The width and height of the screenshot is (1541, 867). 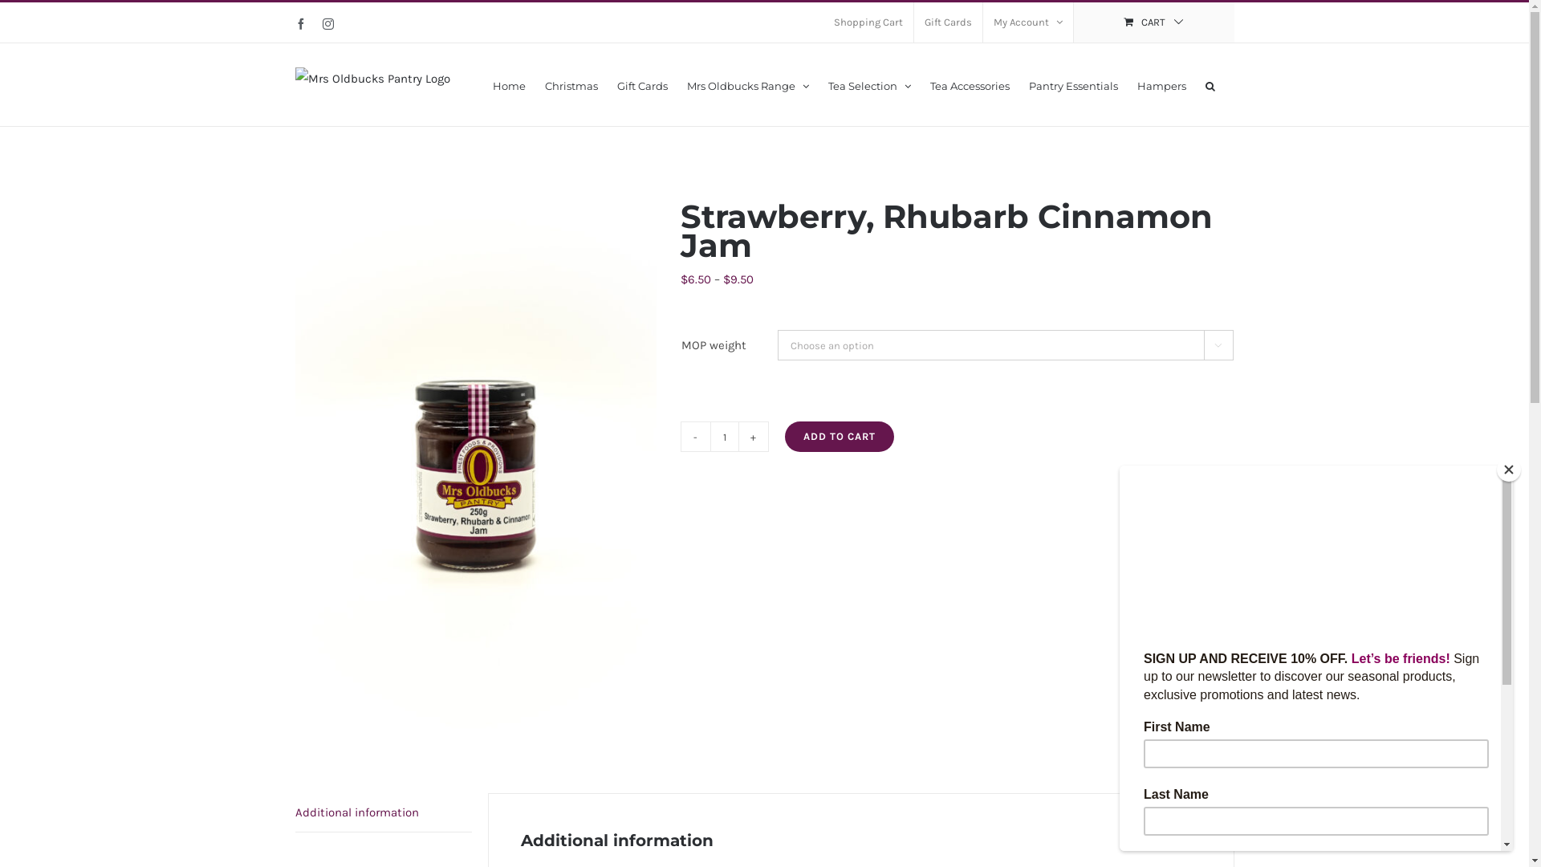 What do you see at coordinates (748, 85) in the screenshot?
I see `Mrs Oldbucks Range` at bounding box center [748, 85].